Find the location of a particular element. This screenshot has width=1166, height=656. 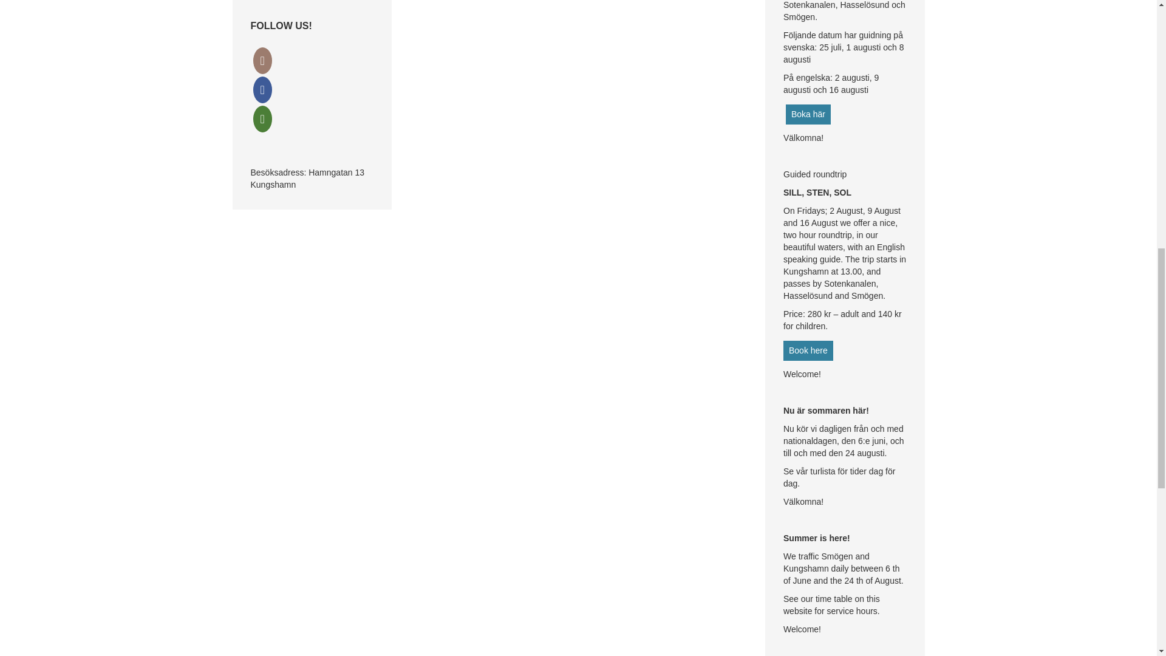

Book here is located at coordinates (808, 350).